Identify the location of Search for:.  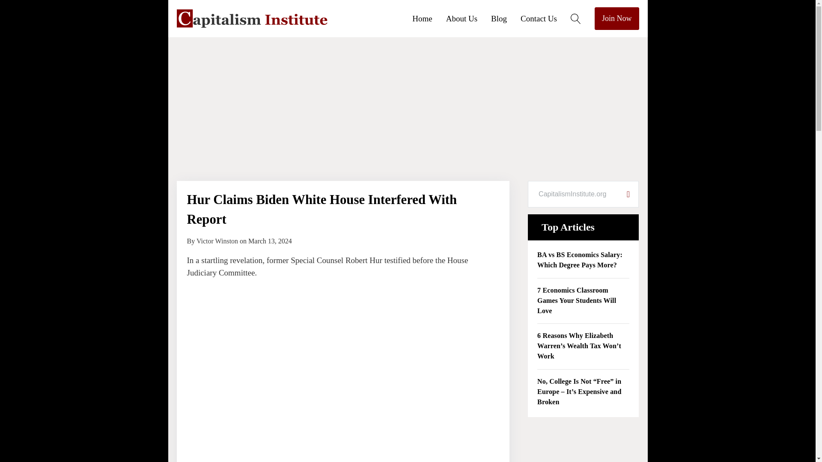
(573, 194).